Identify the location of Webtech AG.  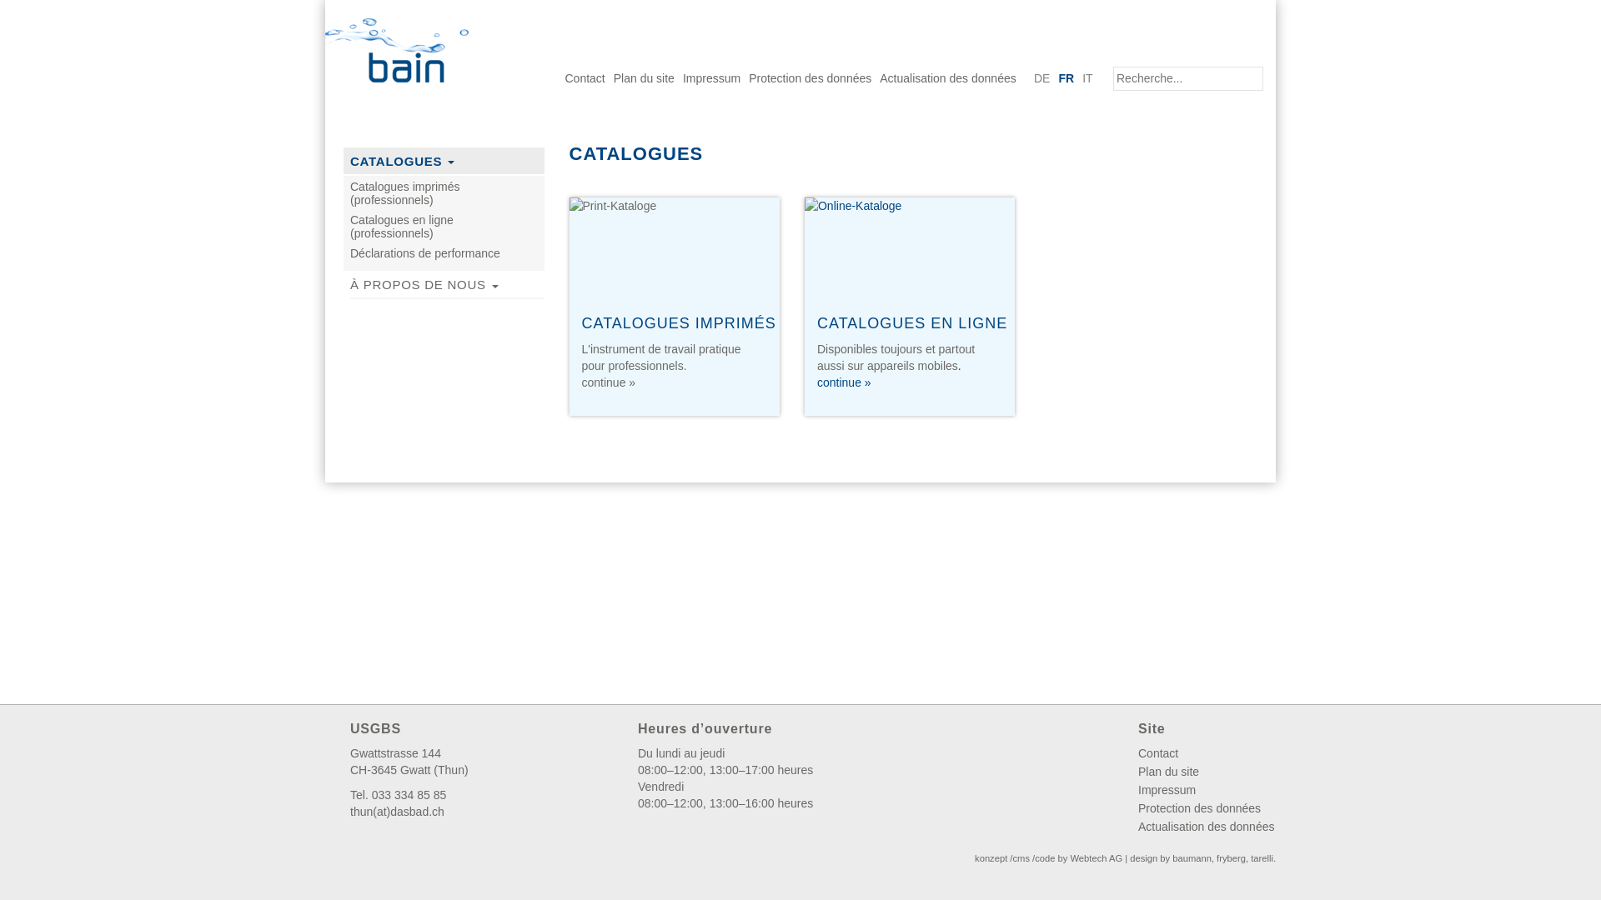
(1097, 858).